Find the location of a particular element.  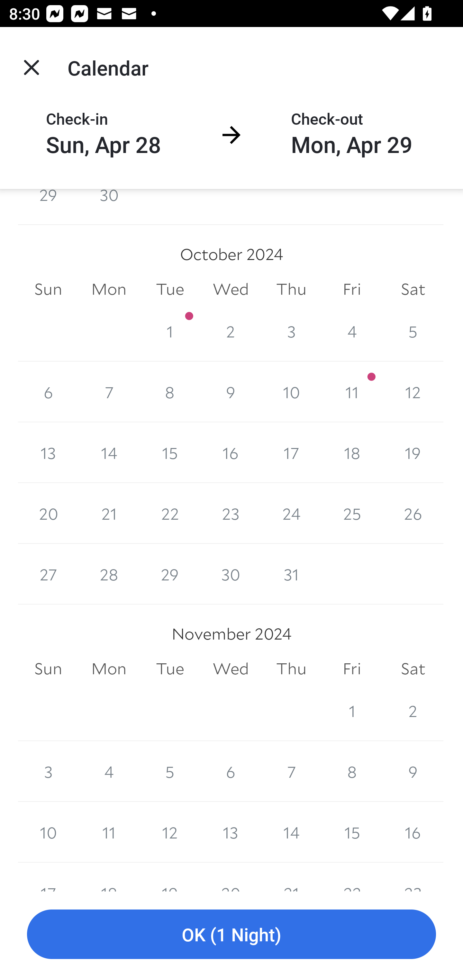

Sat is located at coordinates (413, 289).